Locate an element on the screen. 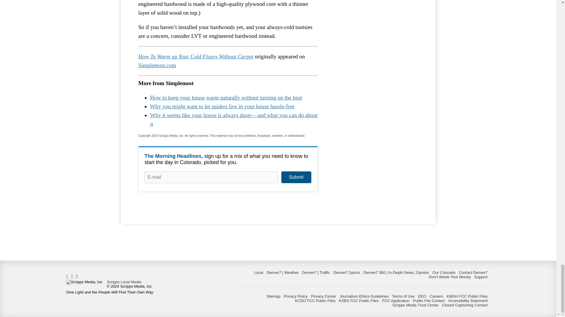 The image size is (565, 317). Submit is located at coordinates (296, 177).